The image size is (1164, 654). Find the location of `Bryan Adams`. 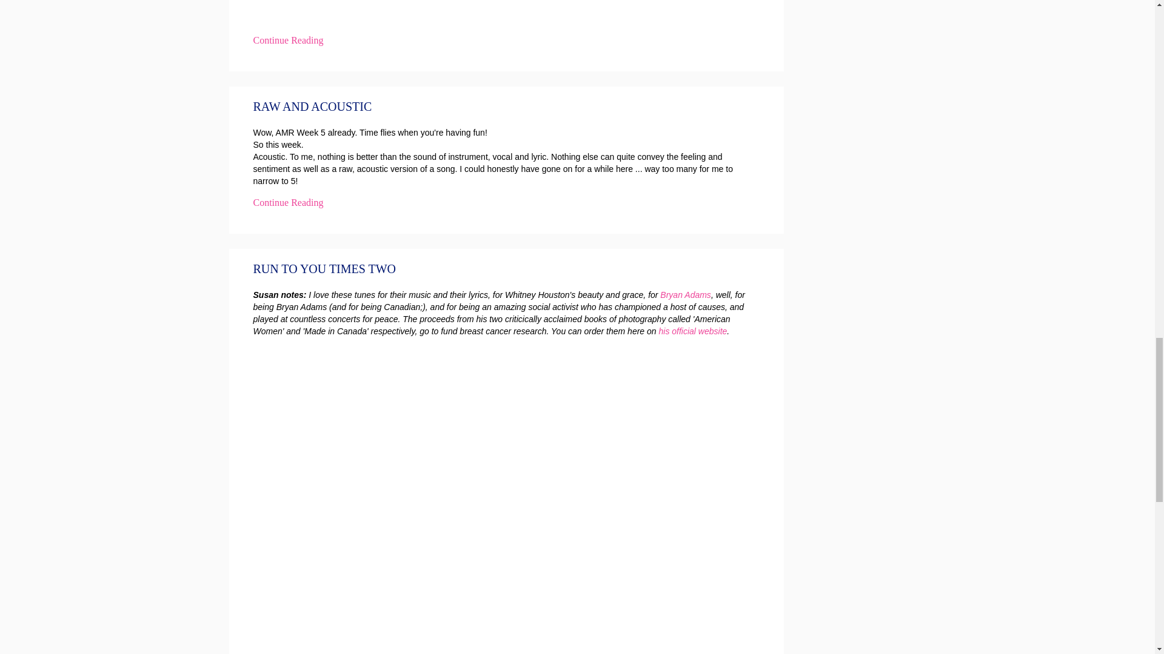

Bryan Adams is located at coordinates (685, 294).